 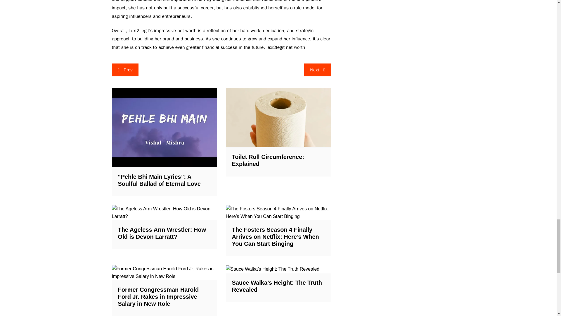 What do you see at coordinates (278, 118) in the screenshot?
I see `Toilet Roll` at bounding box center [278, 118].